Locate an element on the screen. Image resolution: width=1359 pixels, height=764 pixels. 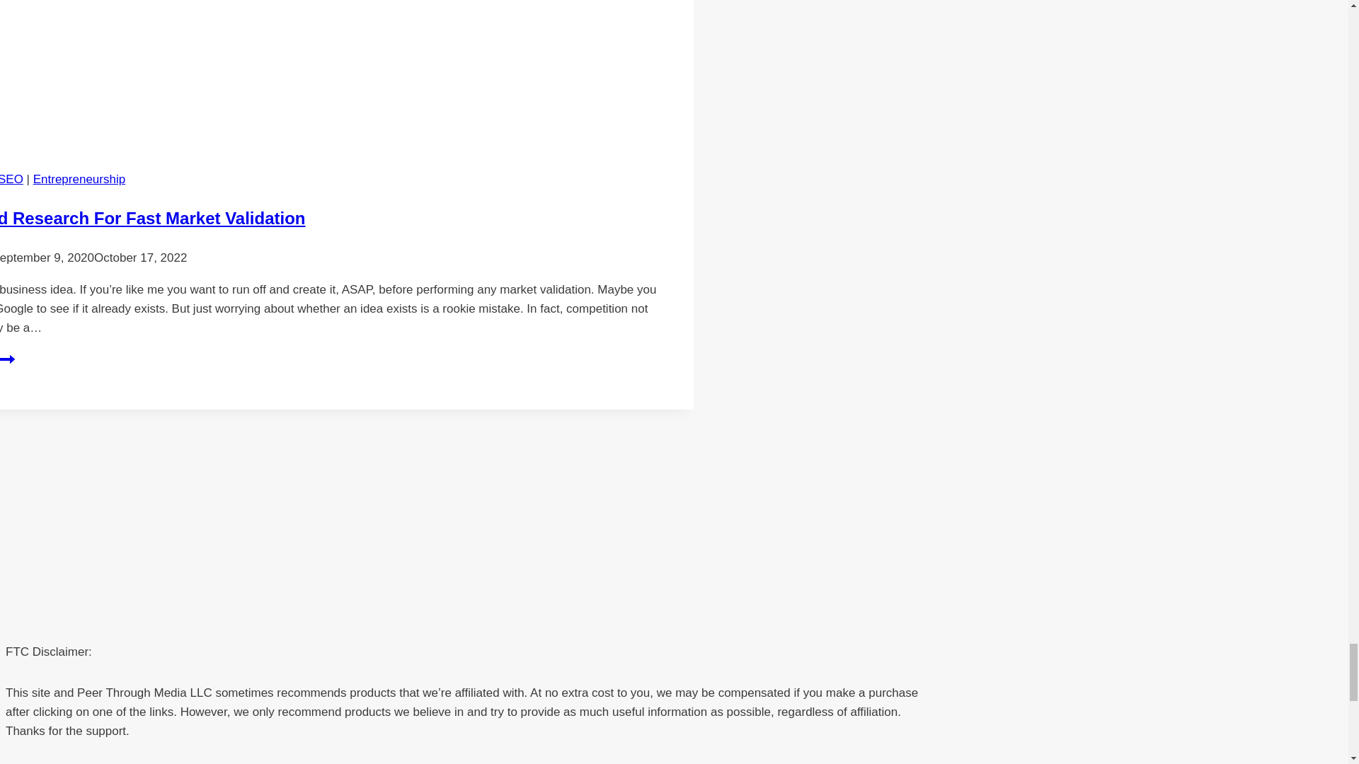
Continue is located at coordinates (7, 359).